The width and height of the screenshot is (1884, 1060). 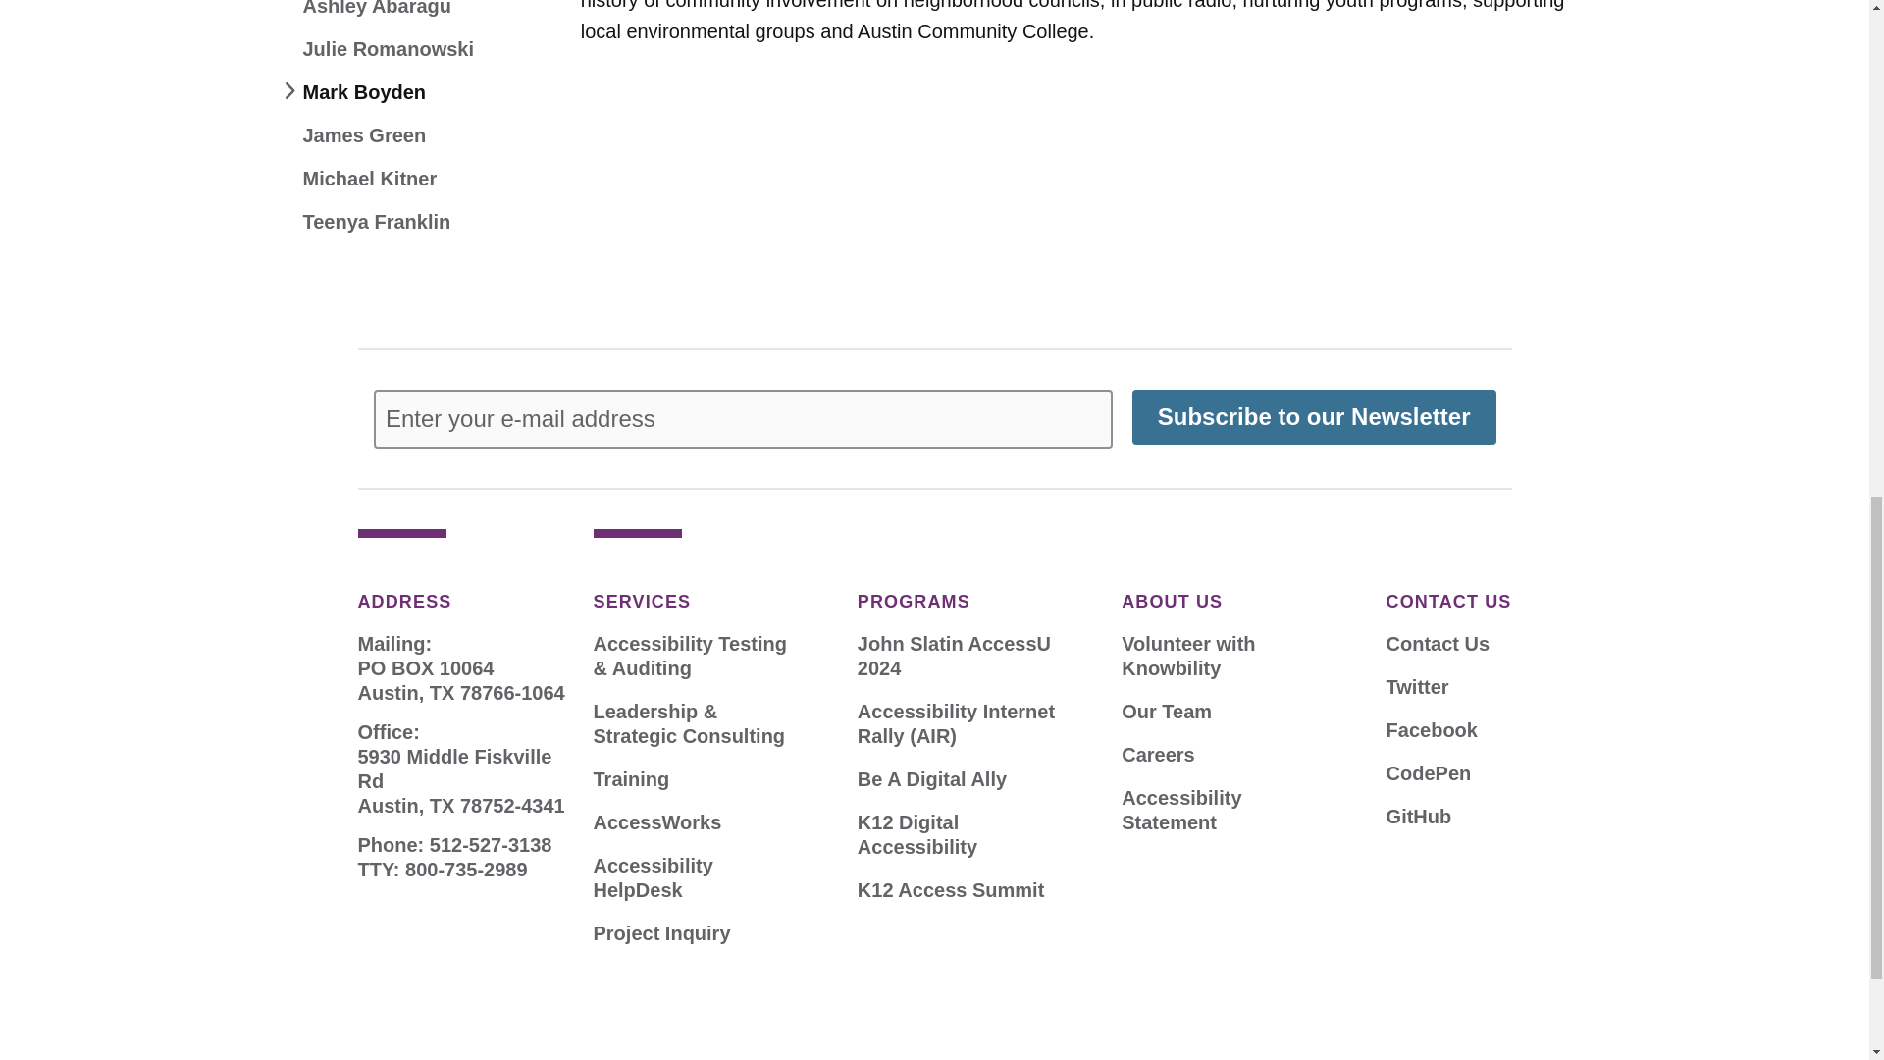 I want to click on Ashley Abaragu, so click(x=377, y=10).